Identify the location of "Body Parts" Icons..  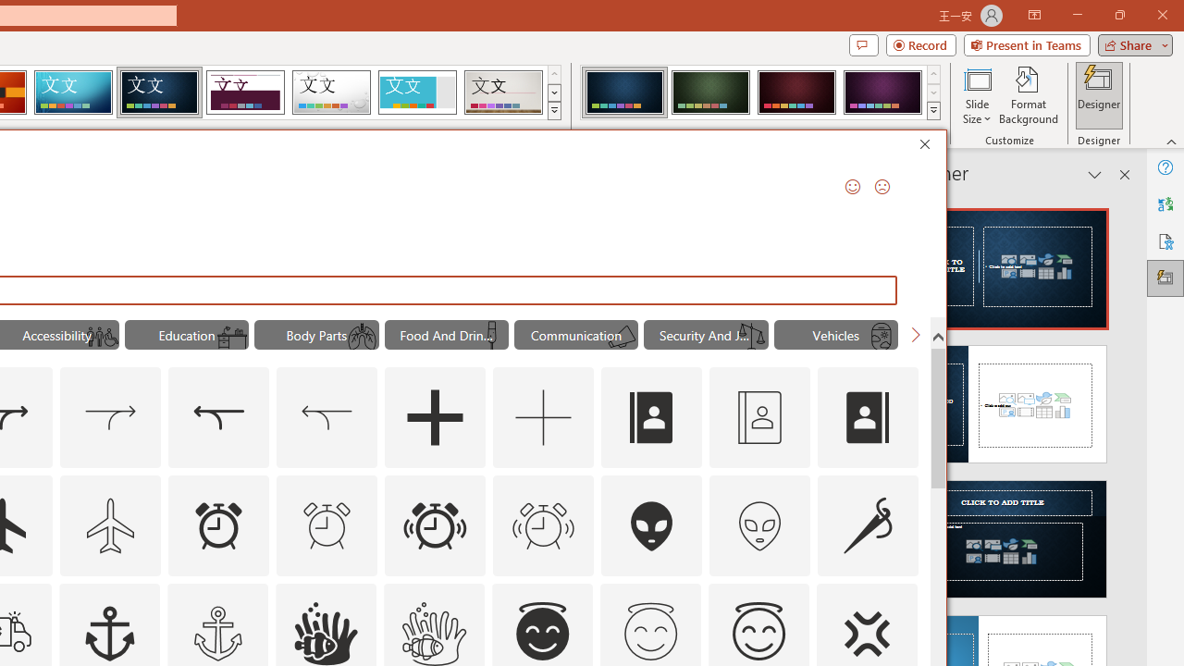
(316, 335).